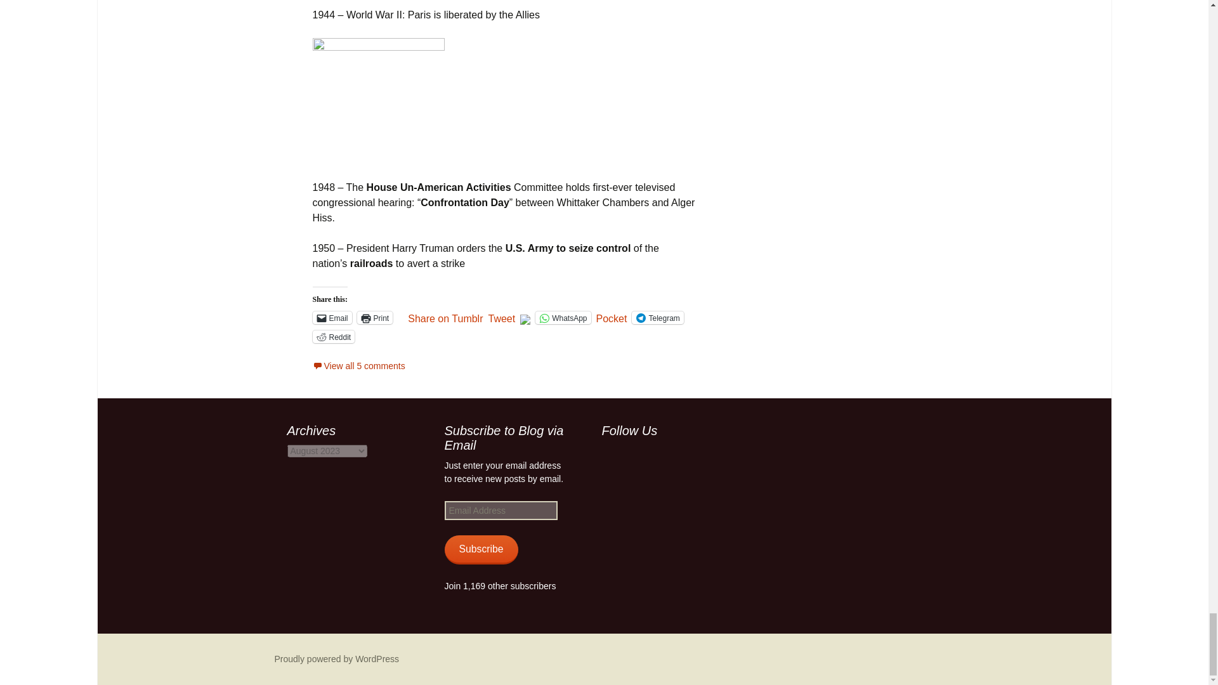 The image size is (1218, 685). I want to click on Click to share on Telegram, so click(657, 317).